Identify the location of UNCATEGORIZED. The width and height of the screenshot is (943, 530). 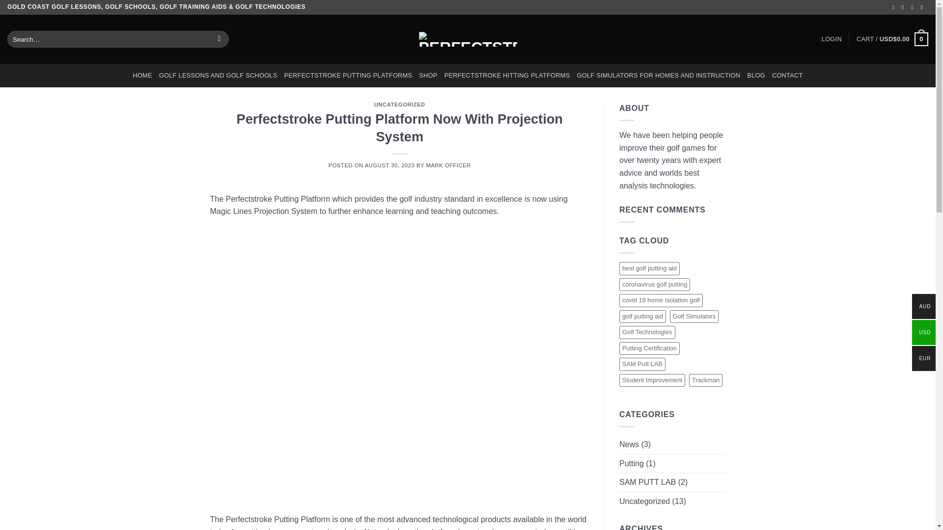
(400, 105).